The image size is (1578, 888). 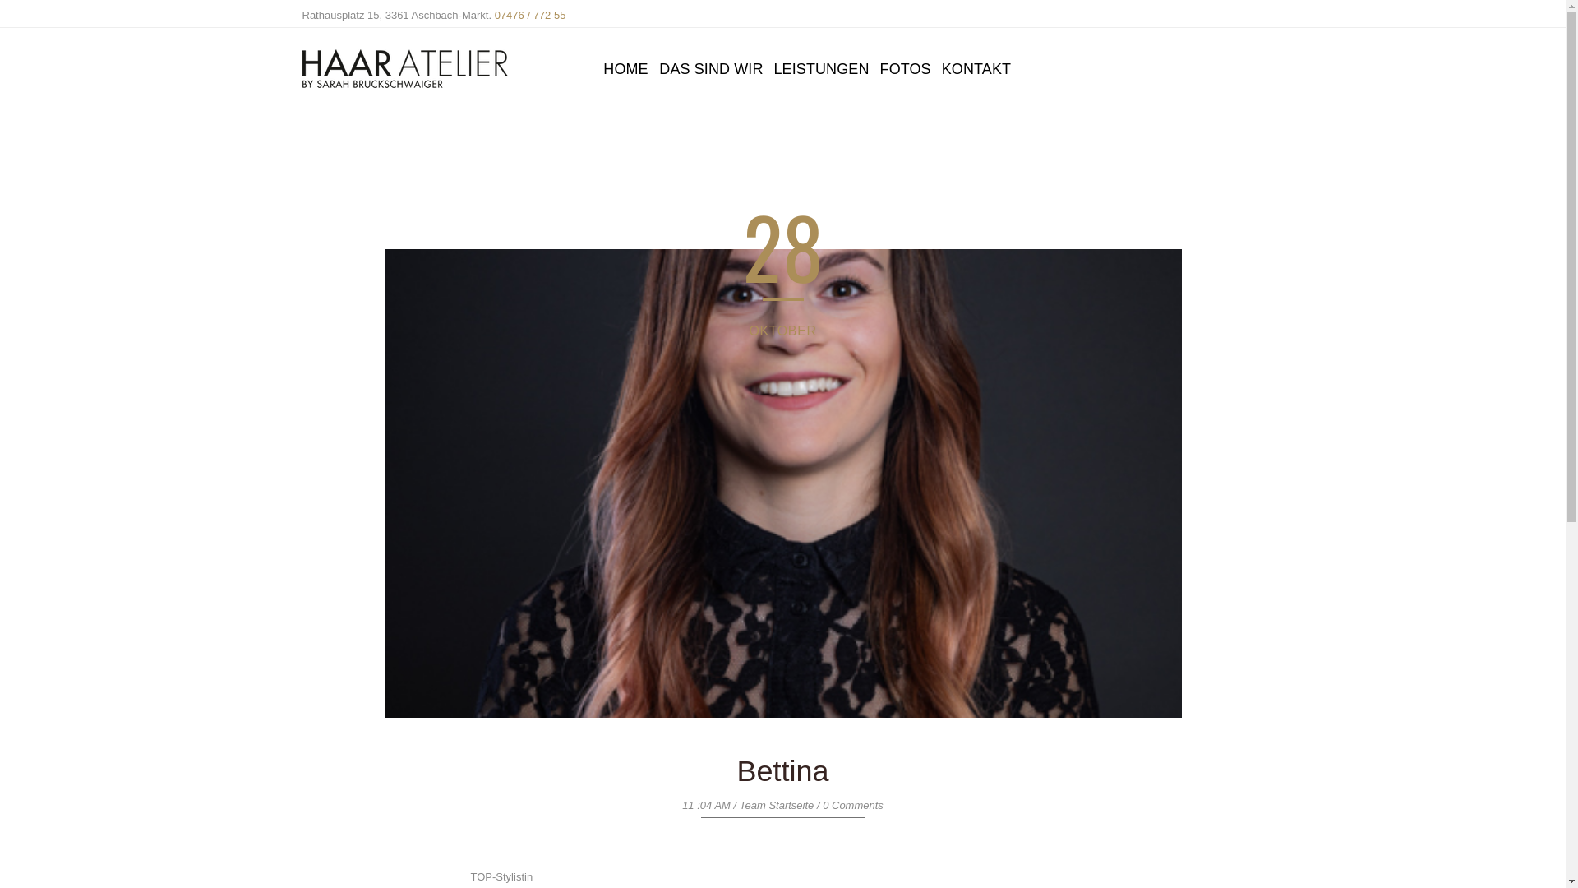 I want to click on HOME, so click(x=625, y=69).